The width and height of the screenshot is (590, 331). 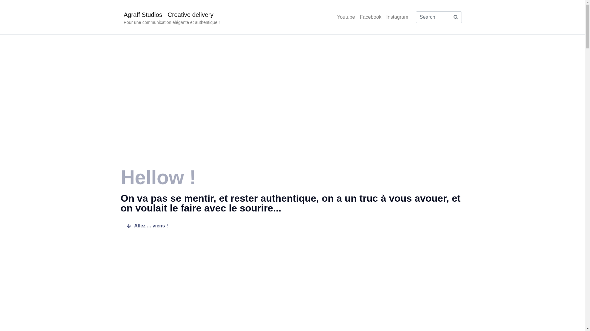 What do you see at coordinates (146, 226) in the screenshot?
I see `Allez ... viens !` at bounding box center [146, 226].